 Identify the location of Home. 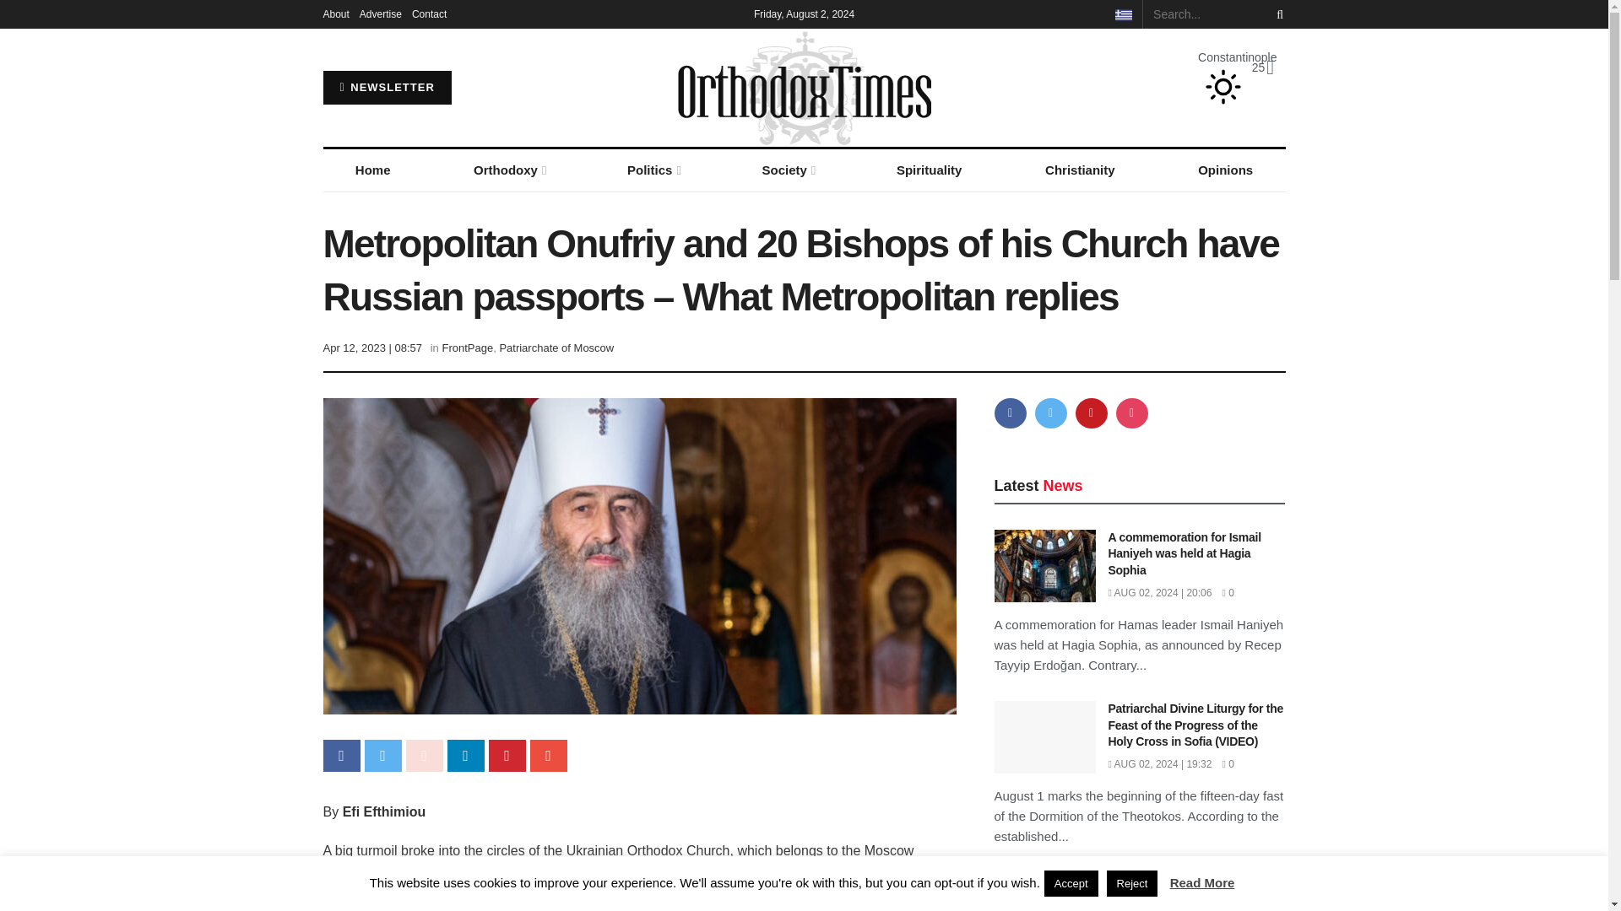
(371, 170).